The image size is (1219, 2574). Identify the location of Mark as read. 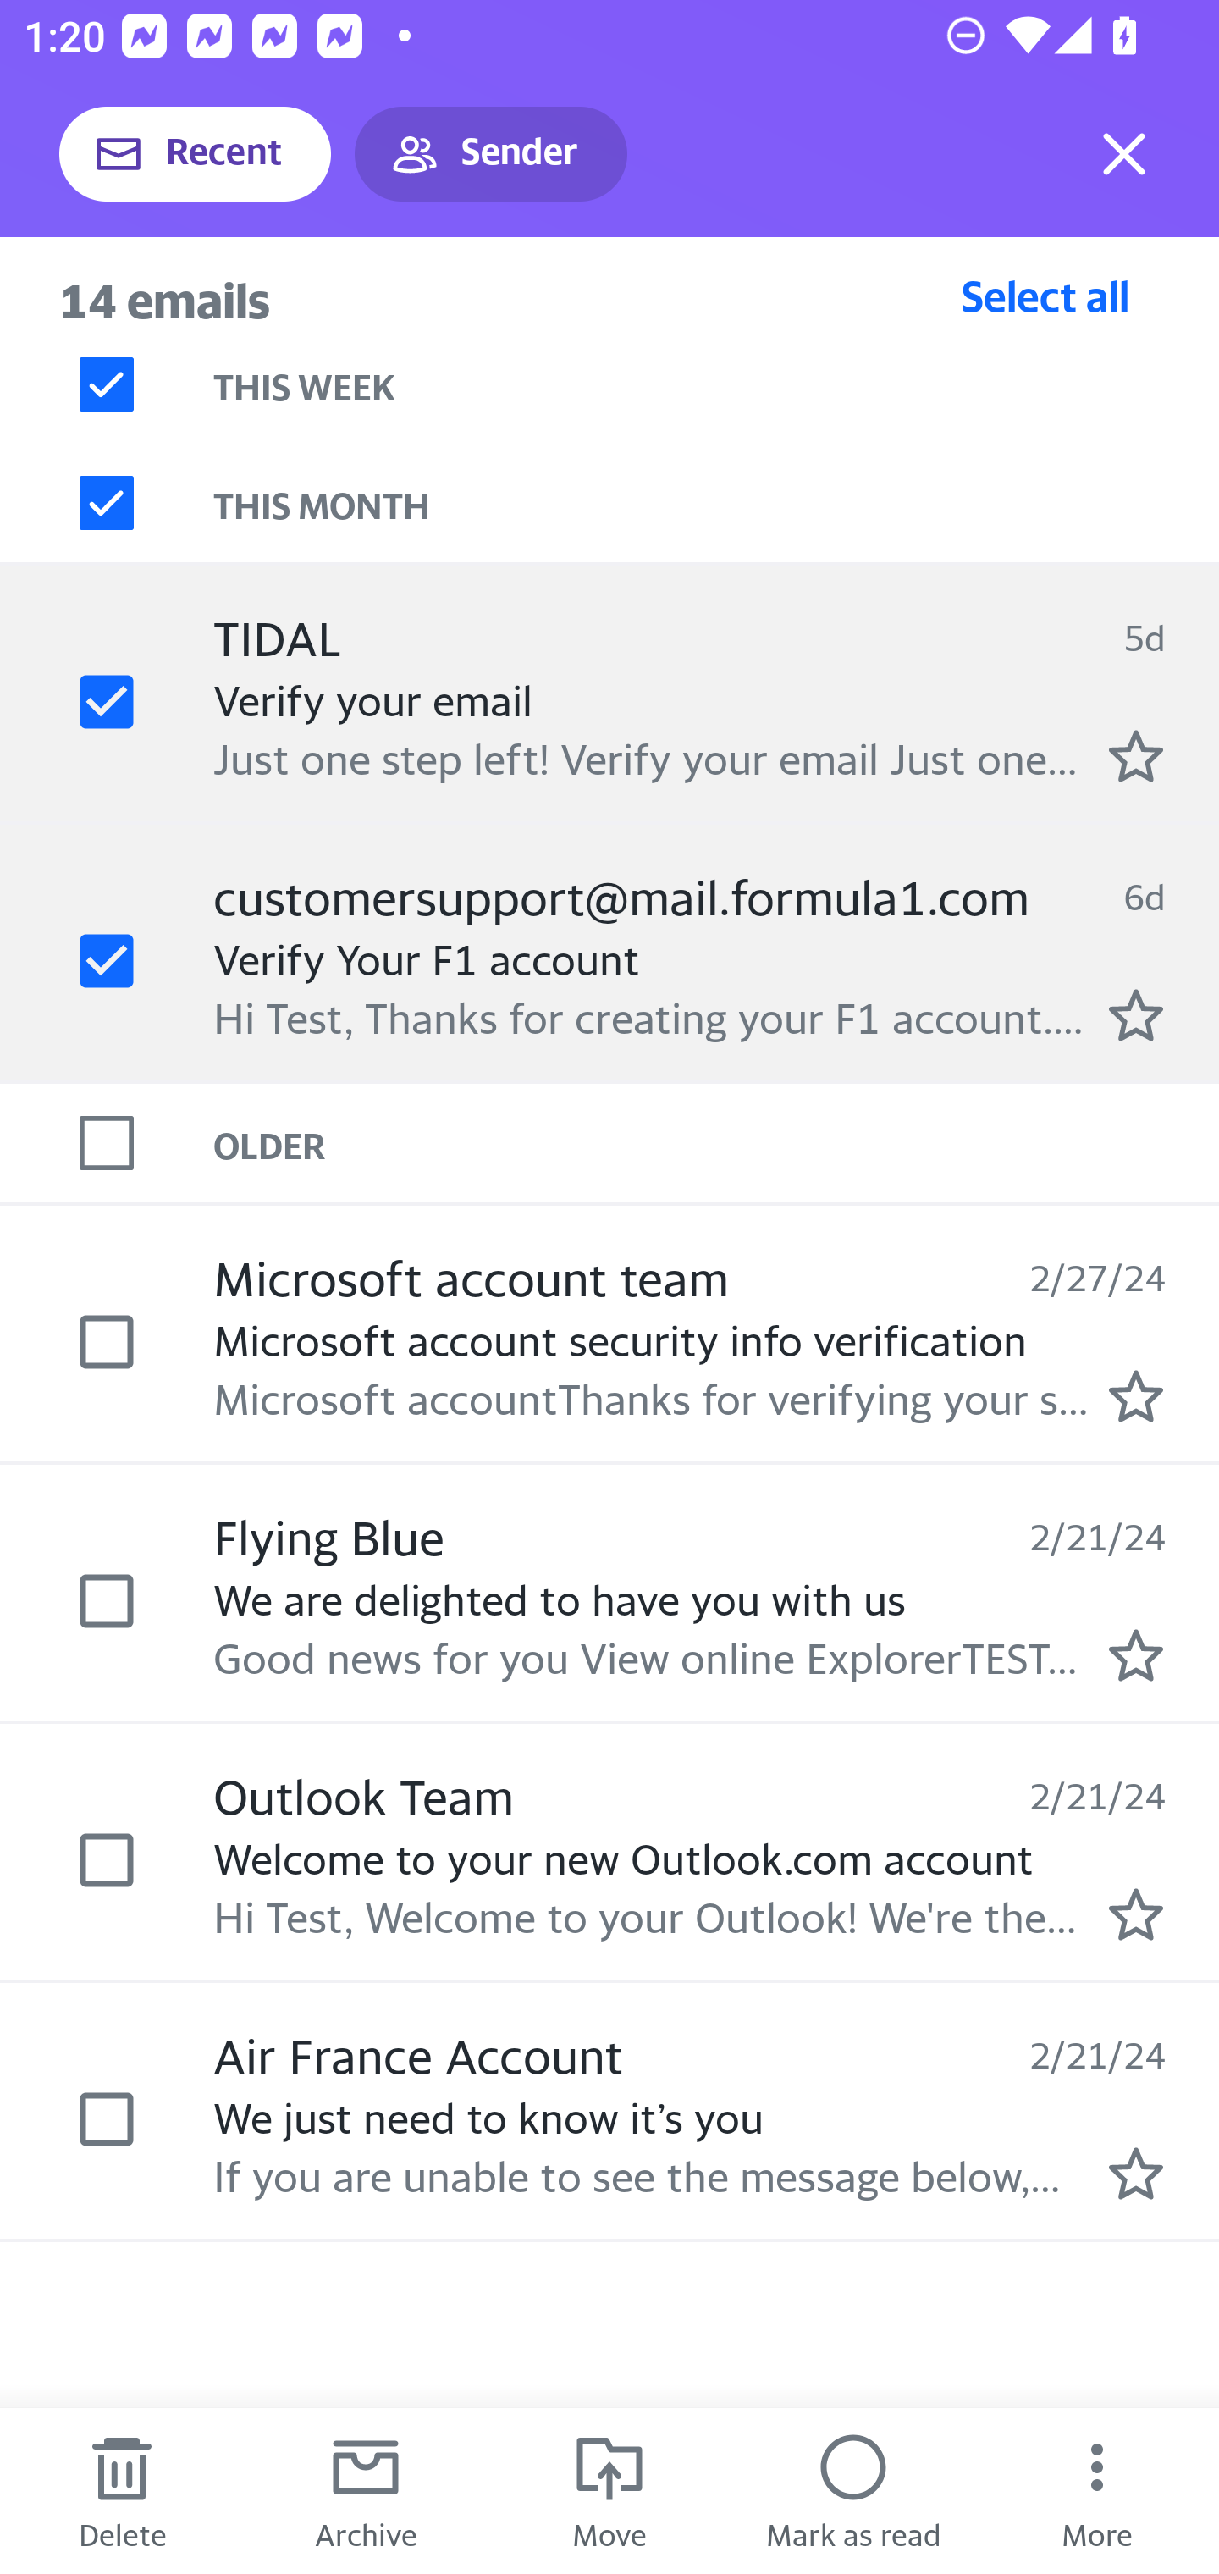
(853, 2491).